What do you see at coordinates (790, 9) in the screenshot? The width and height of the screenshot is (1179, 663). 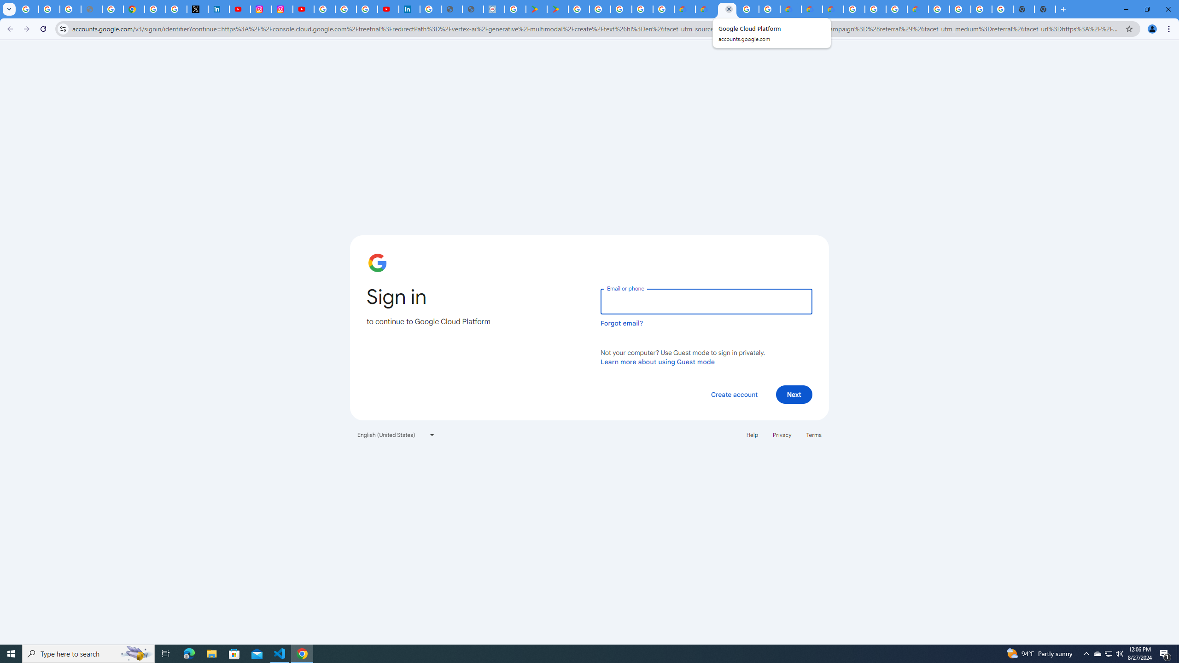 I see `Customer Care | Google Cloud` at bounding box center [790, 9].